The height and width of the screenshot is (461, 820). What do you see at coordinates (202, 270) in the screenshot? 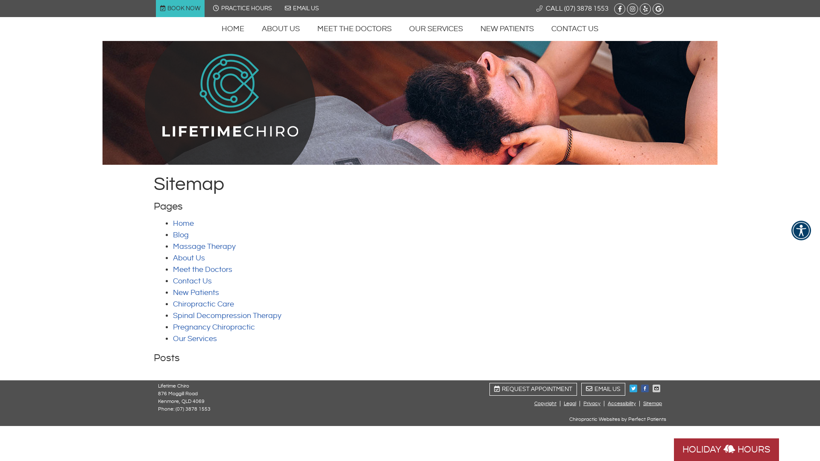
I see `Meet the Doctors` at bounding box center [202, 270].